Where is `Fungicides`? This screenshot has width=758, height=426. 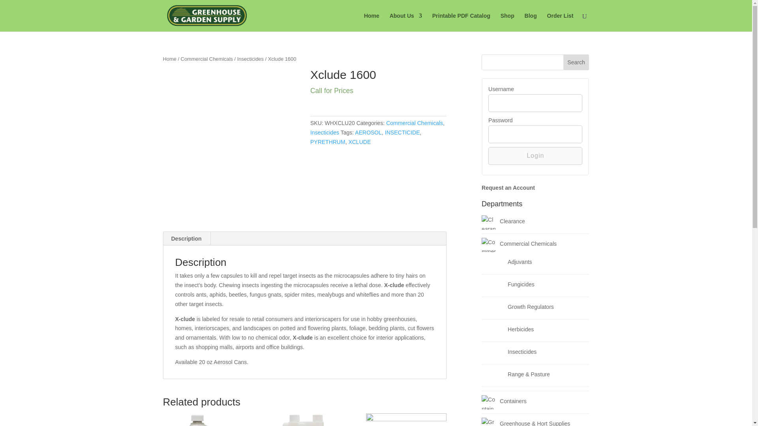 Fungicides is located at coordinates (497, 286).